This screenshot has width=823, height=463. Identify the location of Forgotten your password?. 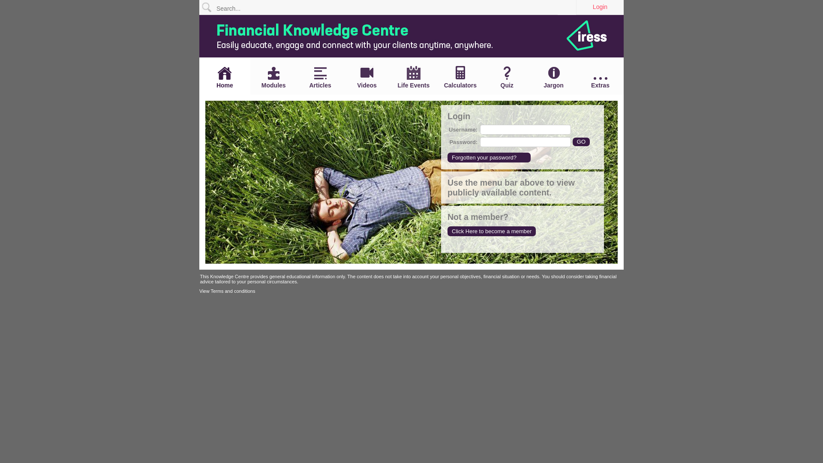
(489, 158).